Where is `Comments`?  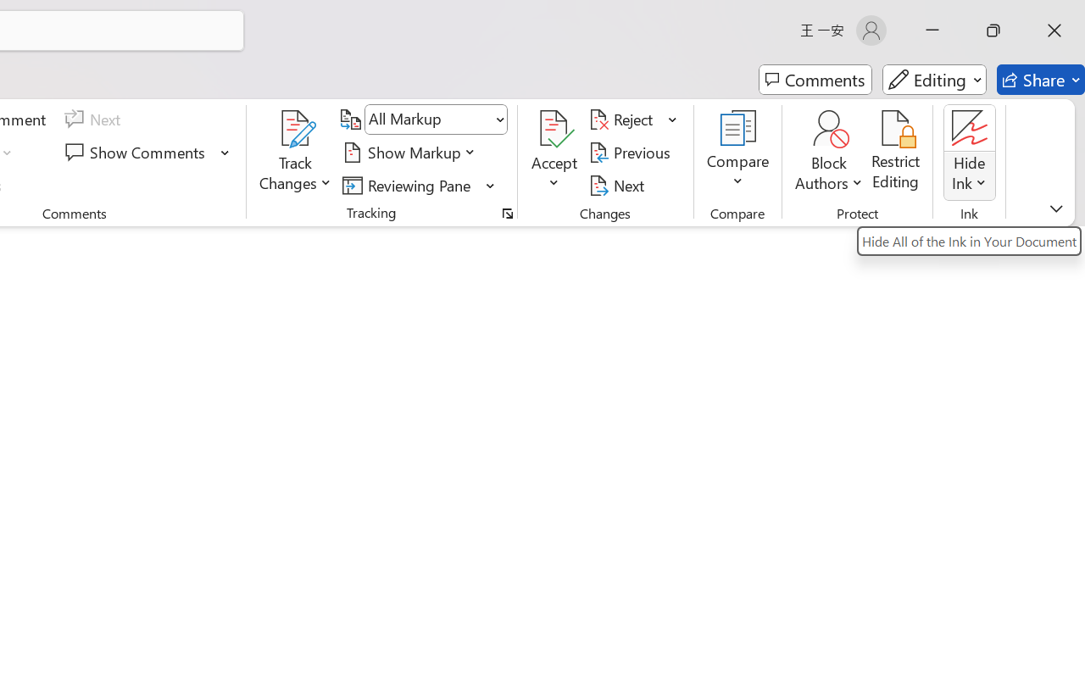
Comments is located at coordinates (815, 80).